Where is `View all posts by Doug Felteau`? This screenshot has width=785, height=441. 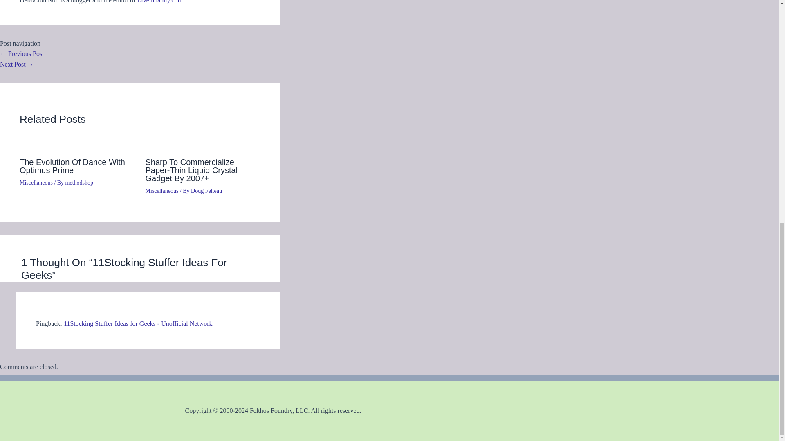
View all posts by Doug Felteau is located at coordinates (206, 191).